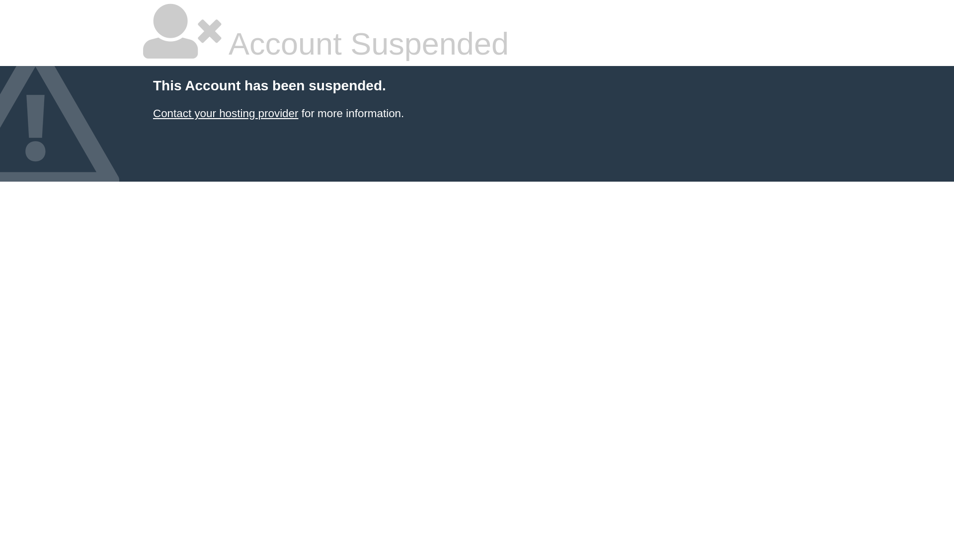 This screenshot has width=954, height=536. What do you see at coordinates (226, 113) in the screenshot?
I see `Contact your hosting provider` at bounding box center [226, 113].